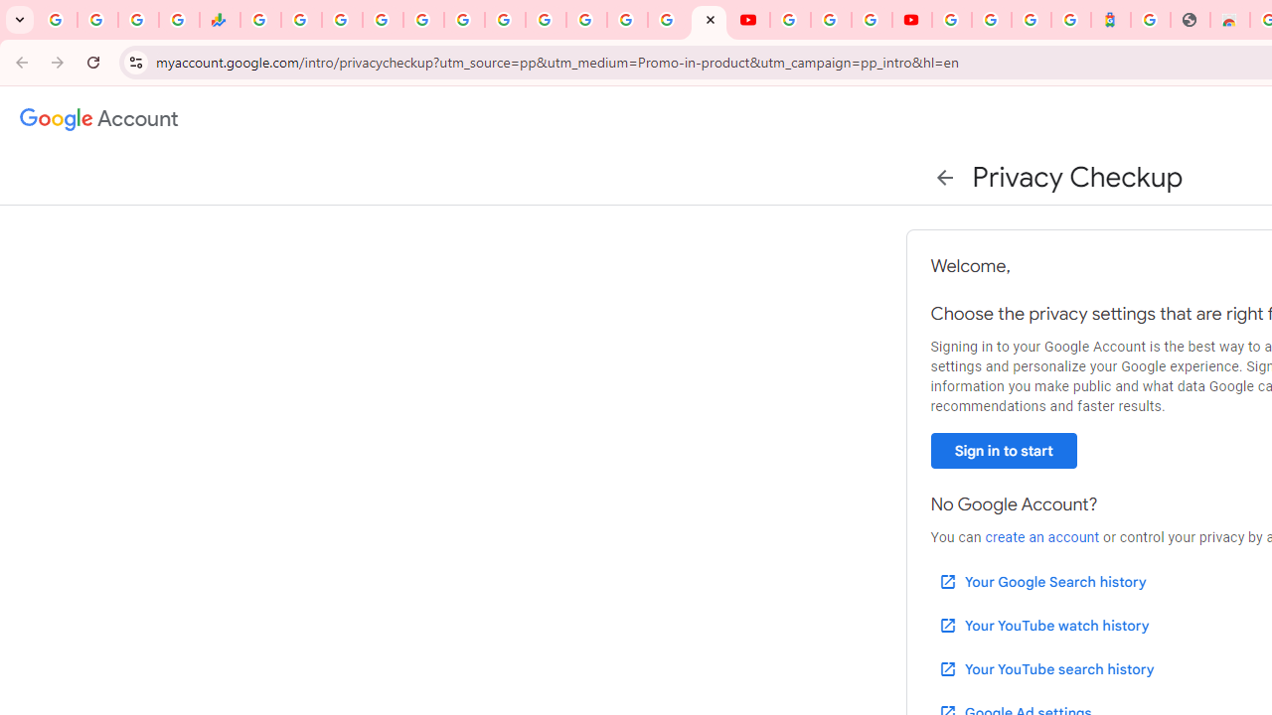 The image size is (1272, 715). I want to click on Google Account settings, so click(99, 119).